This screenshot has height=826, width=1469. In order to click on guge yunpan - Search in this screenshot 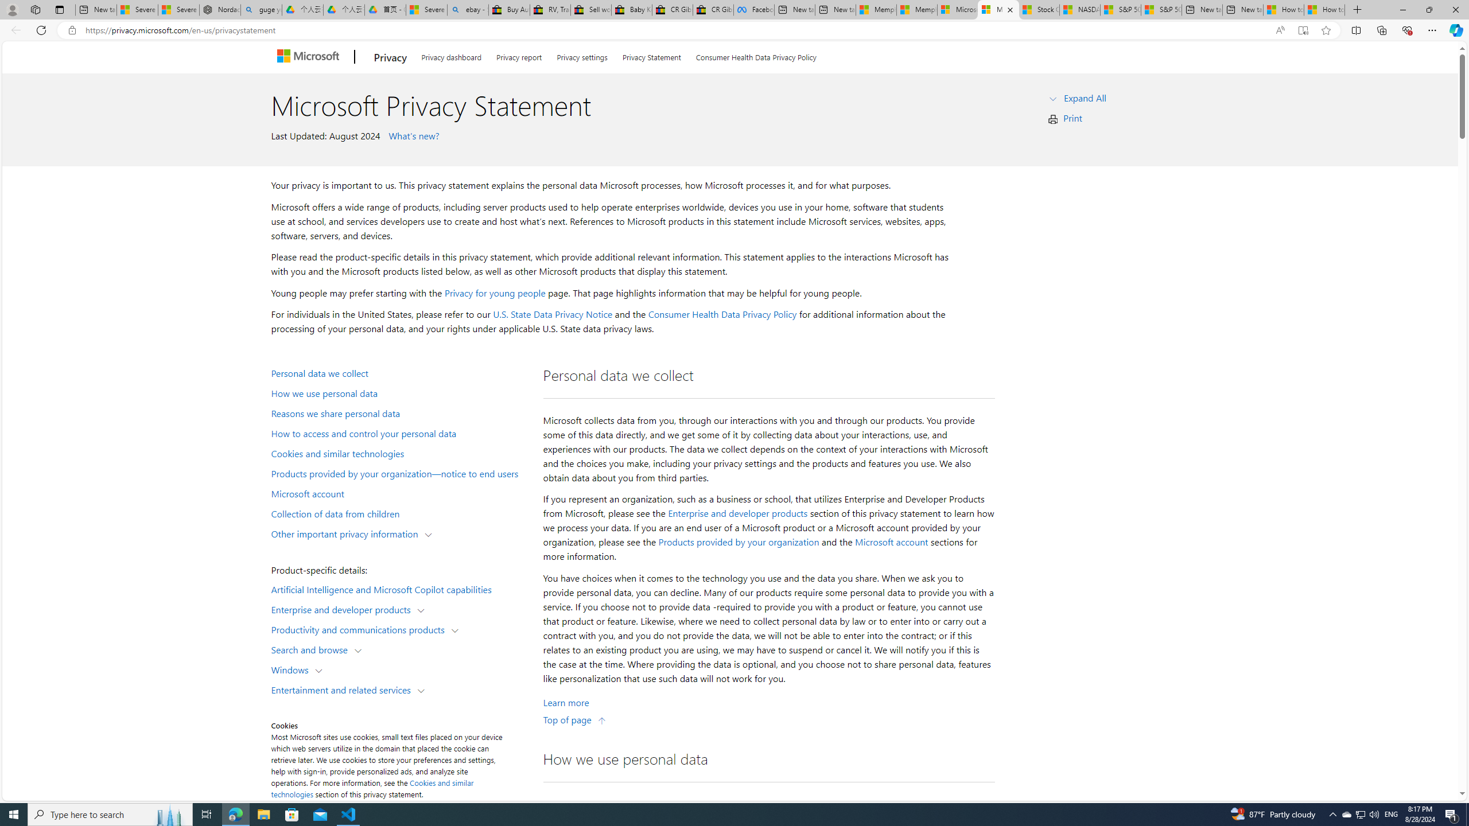, I will do `click(262, 10)`.